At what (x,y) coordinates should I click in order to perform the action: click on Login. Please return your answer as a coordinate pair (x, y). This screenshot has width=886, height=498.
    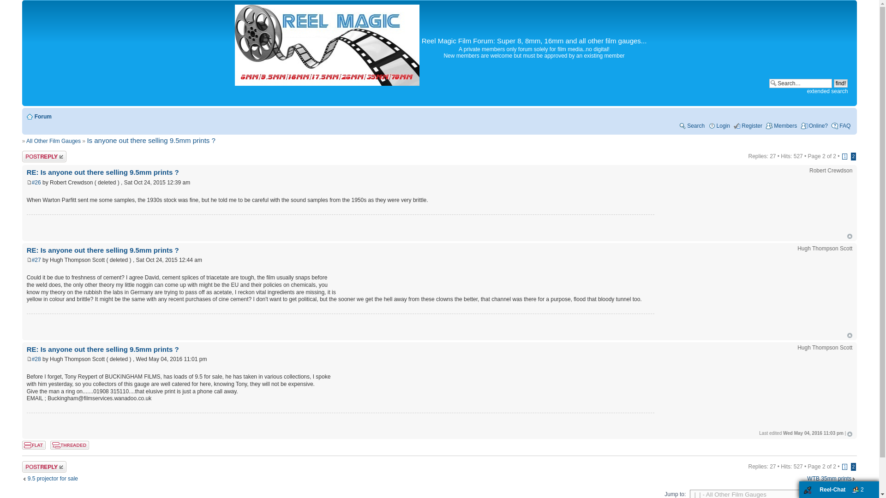
    Looking at the image, I should click on (719, 125).